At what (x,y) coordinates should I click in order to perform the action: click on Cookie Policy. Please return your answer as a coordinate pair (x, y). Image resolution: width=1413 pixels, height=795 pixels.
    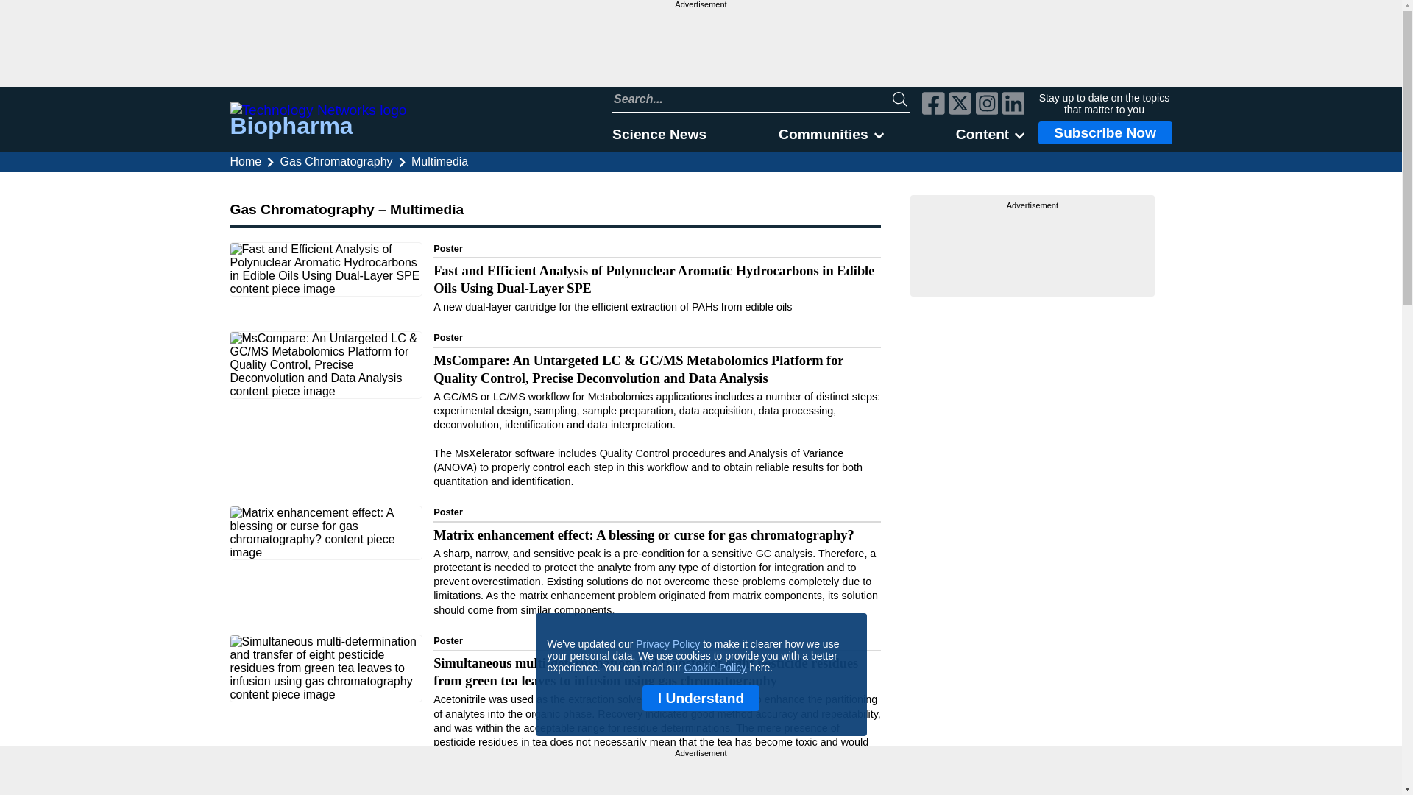
    Looking at the image, I should click on (715, 667).